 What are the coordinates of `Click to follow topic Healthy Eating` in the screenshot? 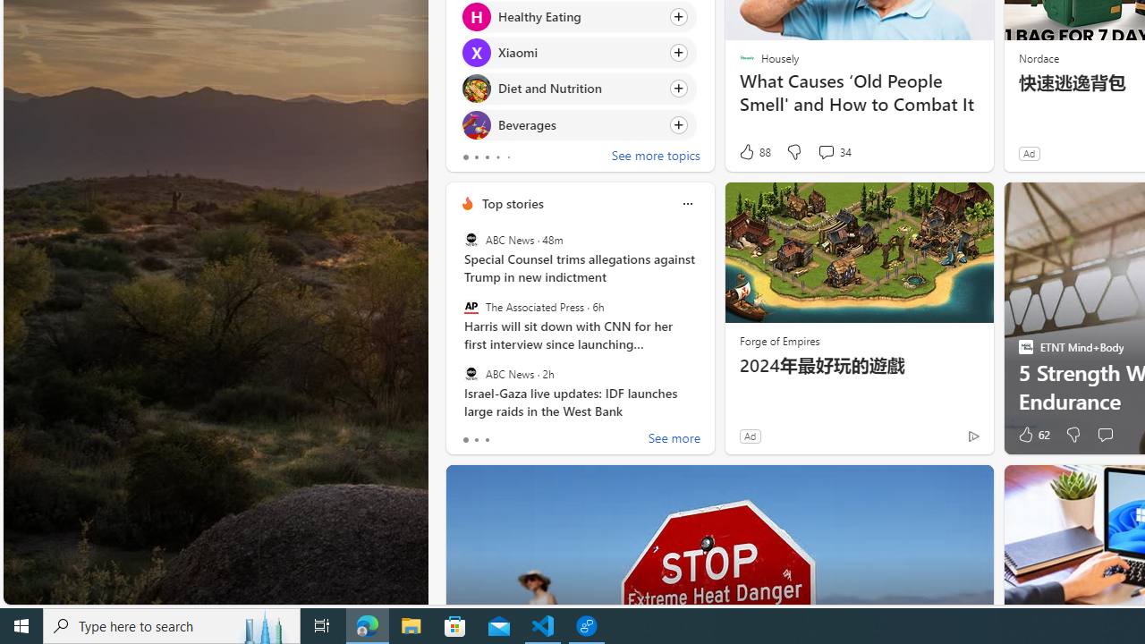 It's located at (578, 16).